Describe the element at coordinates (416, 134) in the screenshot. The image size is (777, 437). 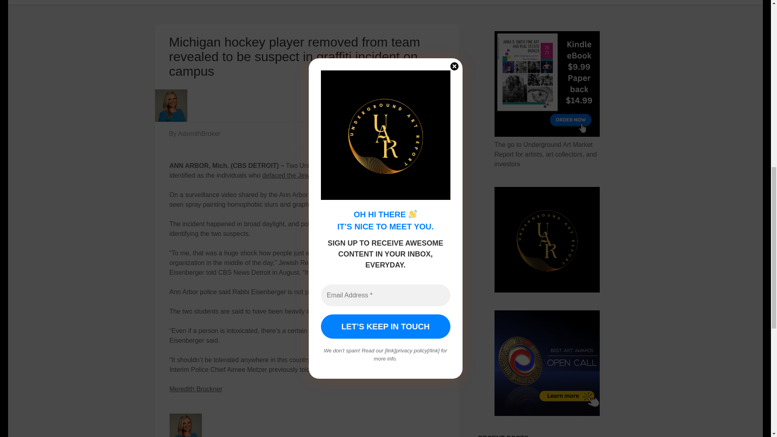
I see `October 2, 2023` at that location.